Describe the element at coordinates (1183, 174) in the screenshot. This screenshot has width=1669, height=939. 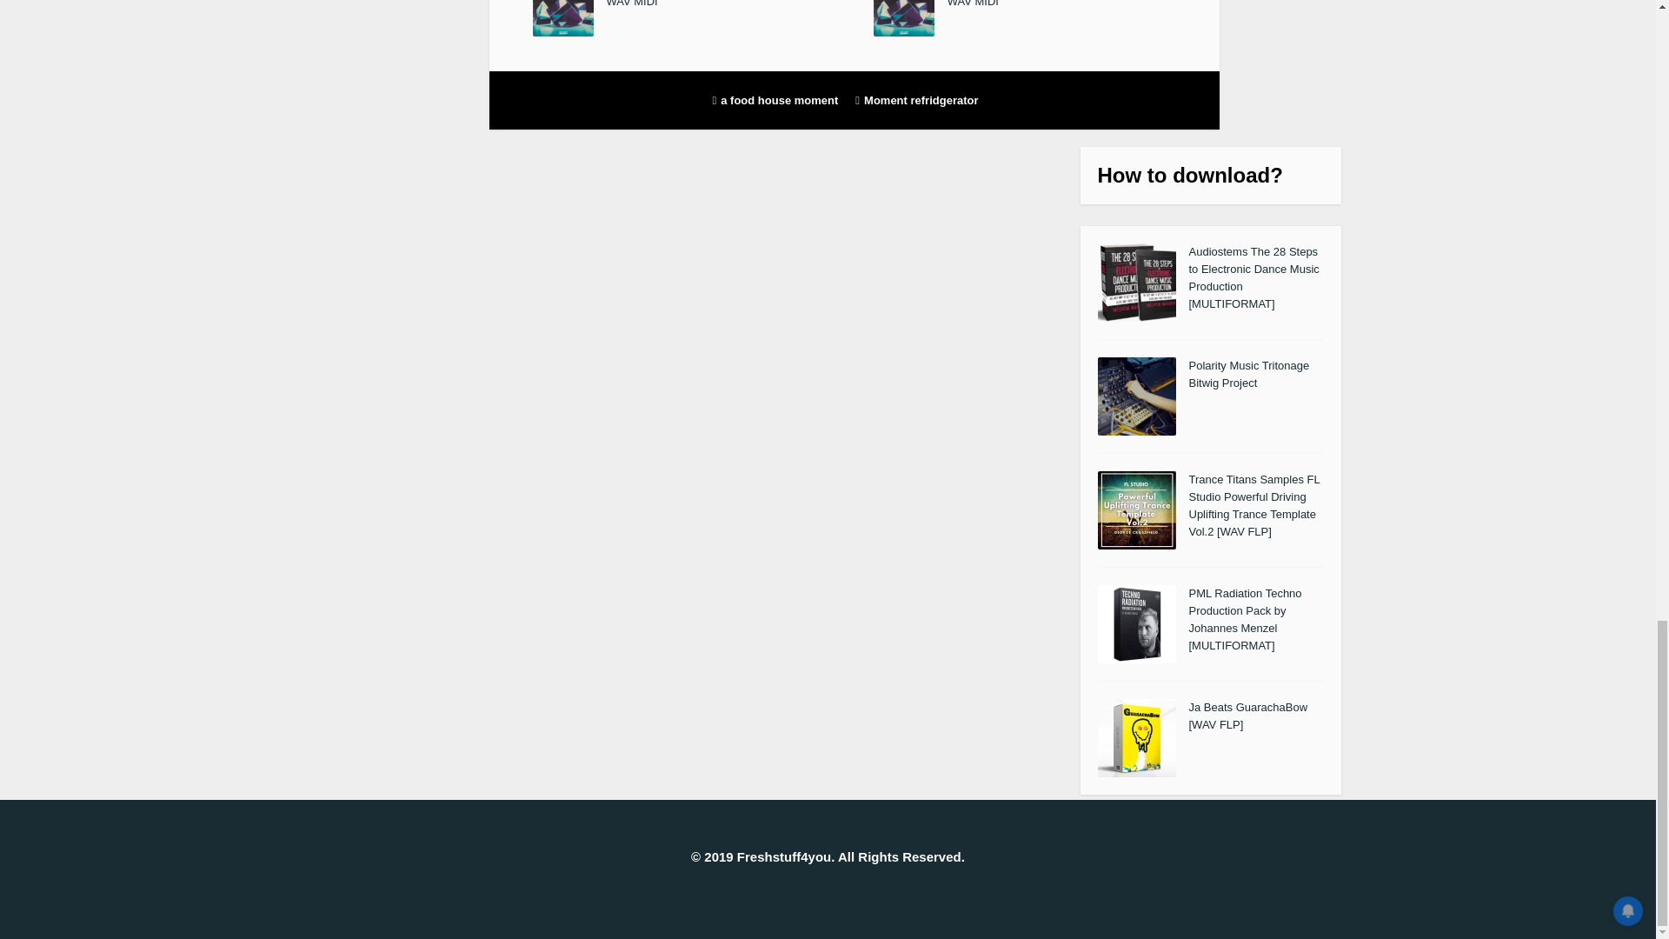
I see `How to download` at that location.